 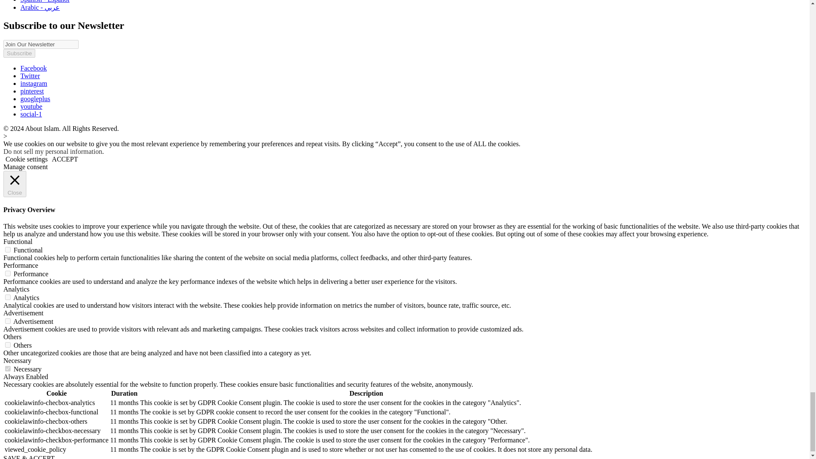 I want to click on Subscribe, so click(x=19, y=53).